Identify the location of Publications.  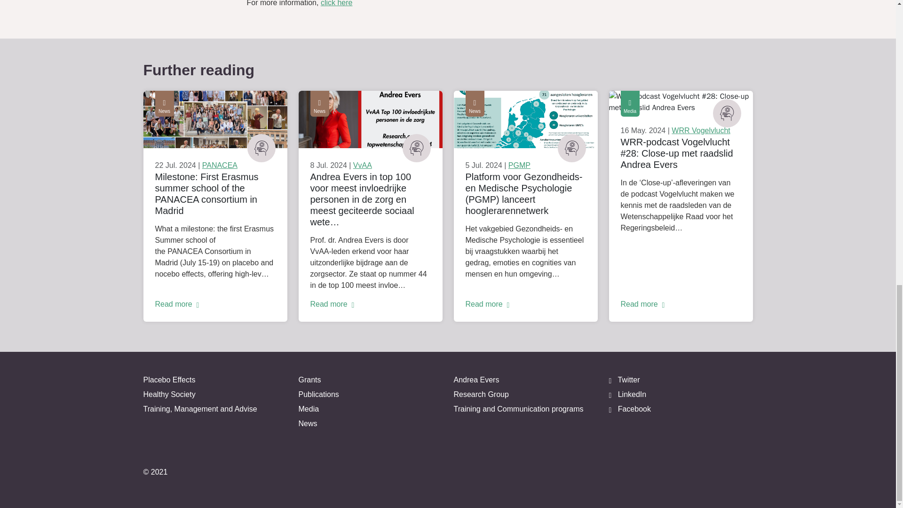
(370, 396).